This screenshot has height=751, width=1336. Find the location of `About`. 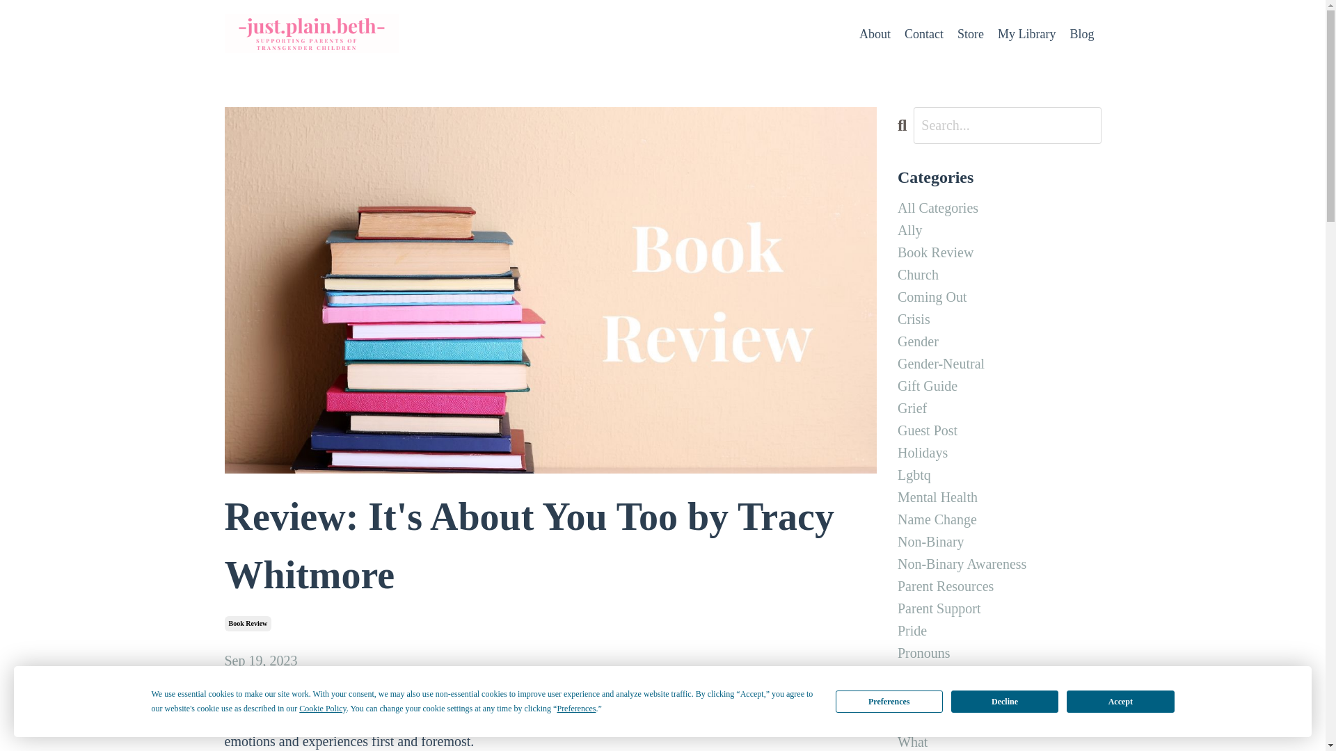

About is located at coordinates (875, 33).